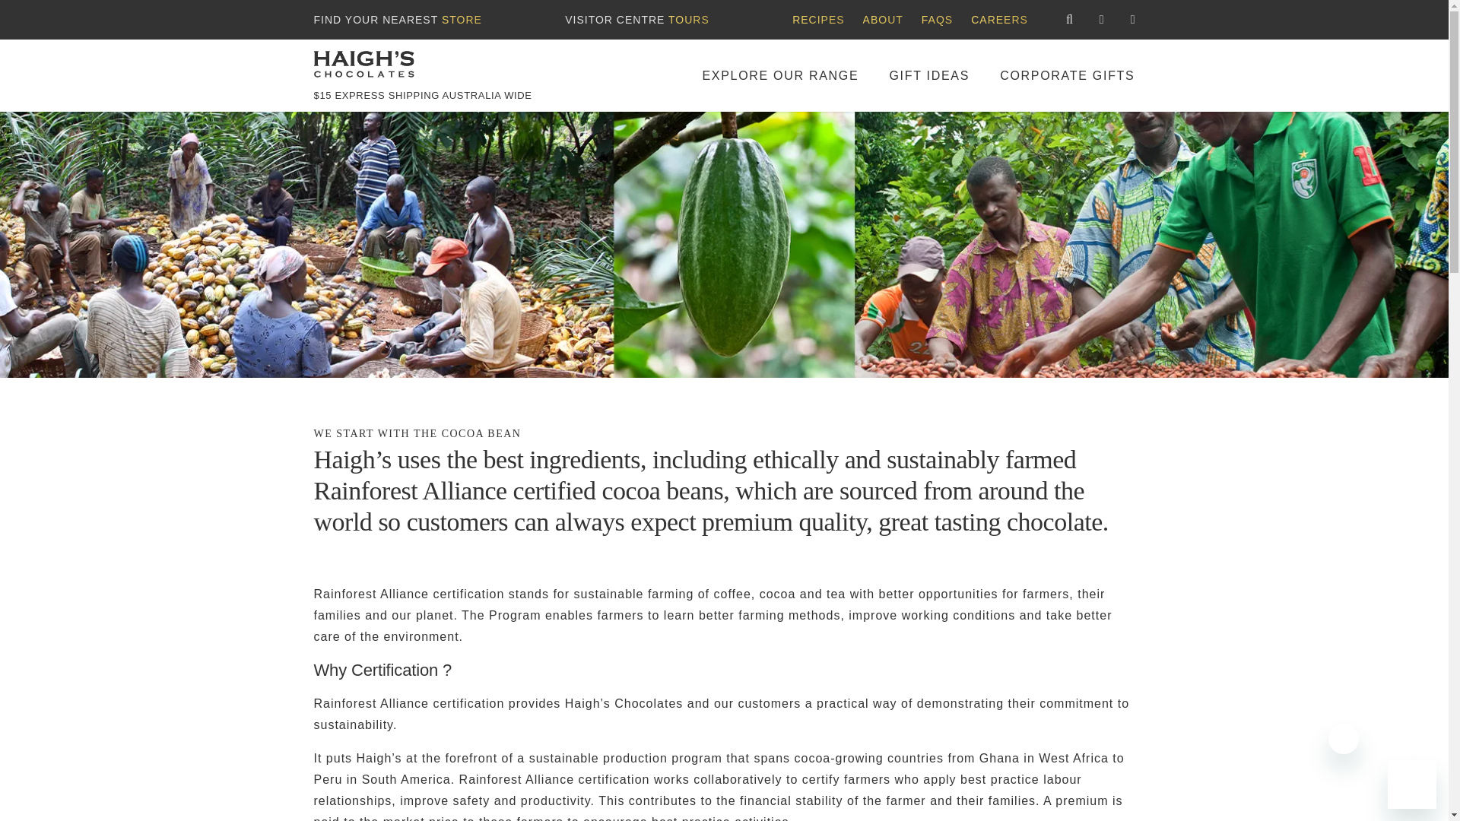 This screenshot has width=1460, height=821. Describe the element at coordinates (397, 20) in the screenshot. I see `FIND YOUR NEAREST STORE` at that location.